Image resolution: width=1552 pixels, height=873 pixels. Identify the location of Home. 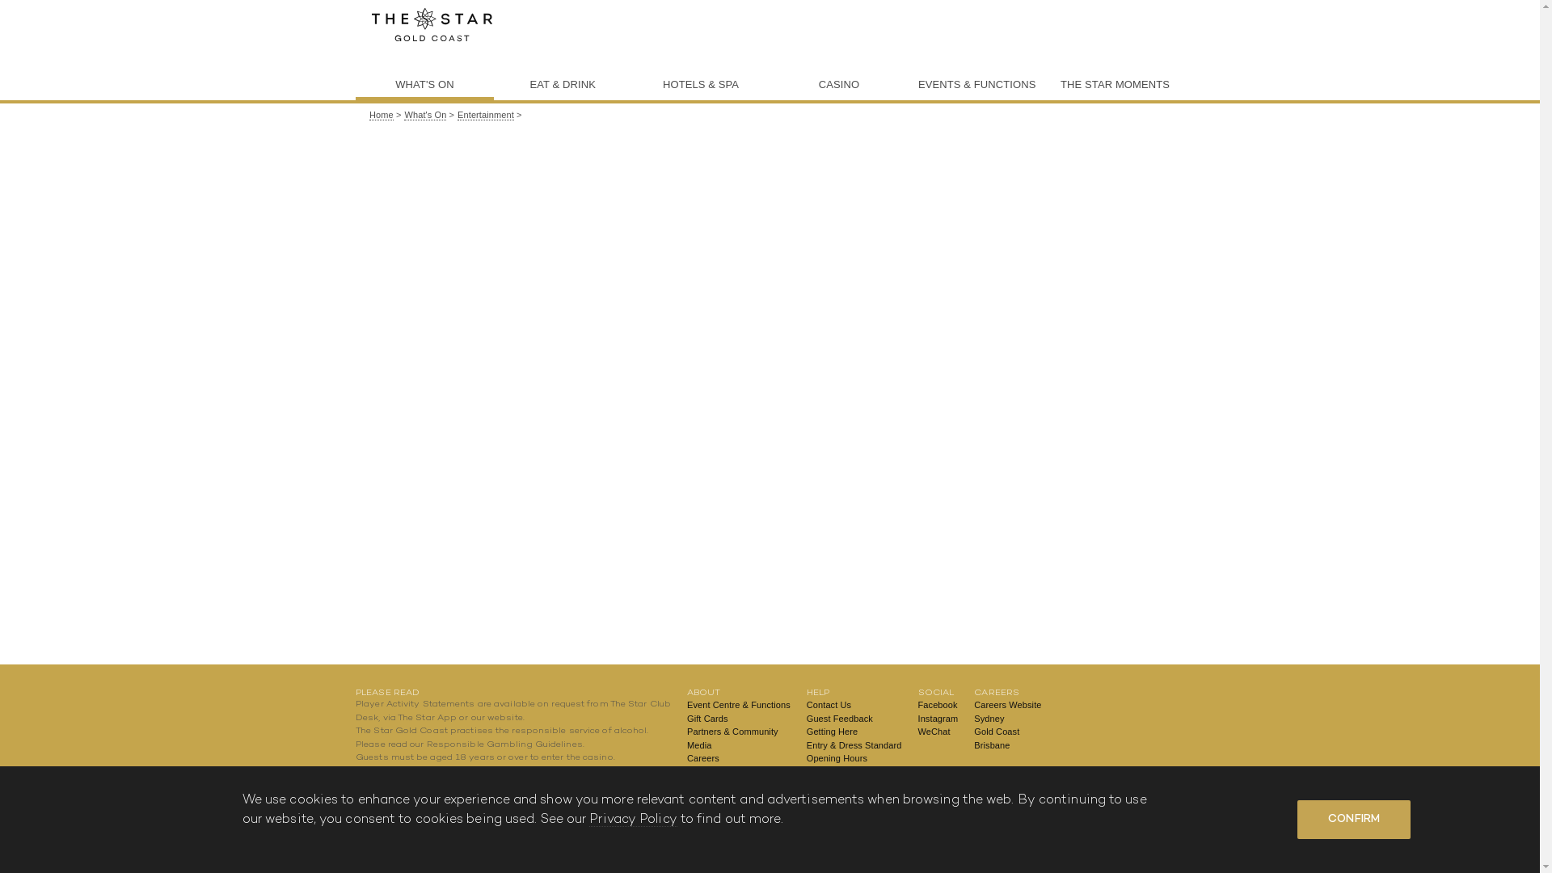
(432, 24).